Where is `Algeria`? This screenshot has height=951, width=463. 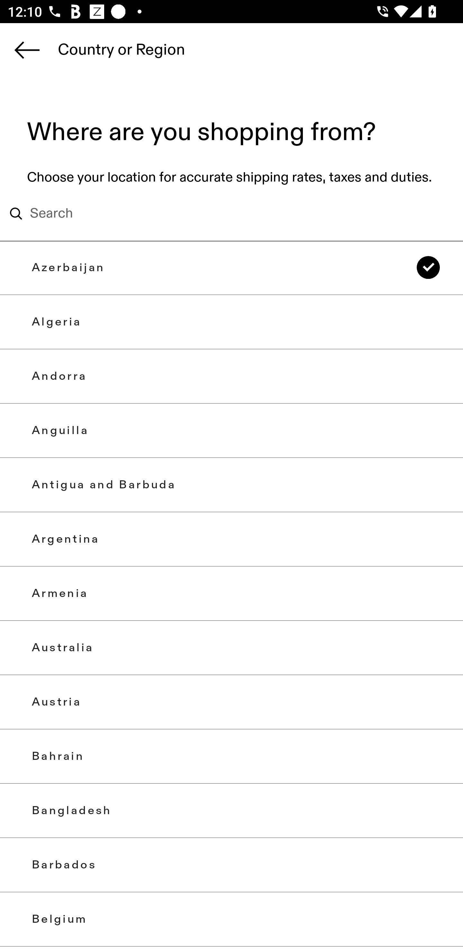 Algeria is located at coordinates (232, 322).